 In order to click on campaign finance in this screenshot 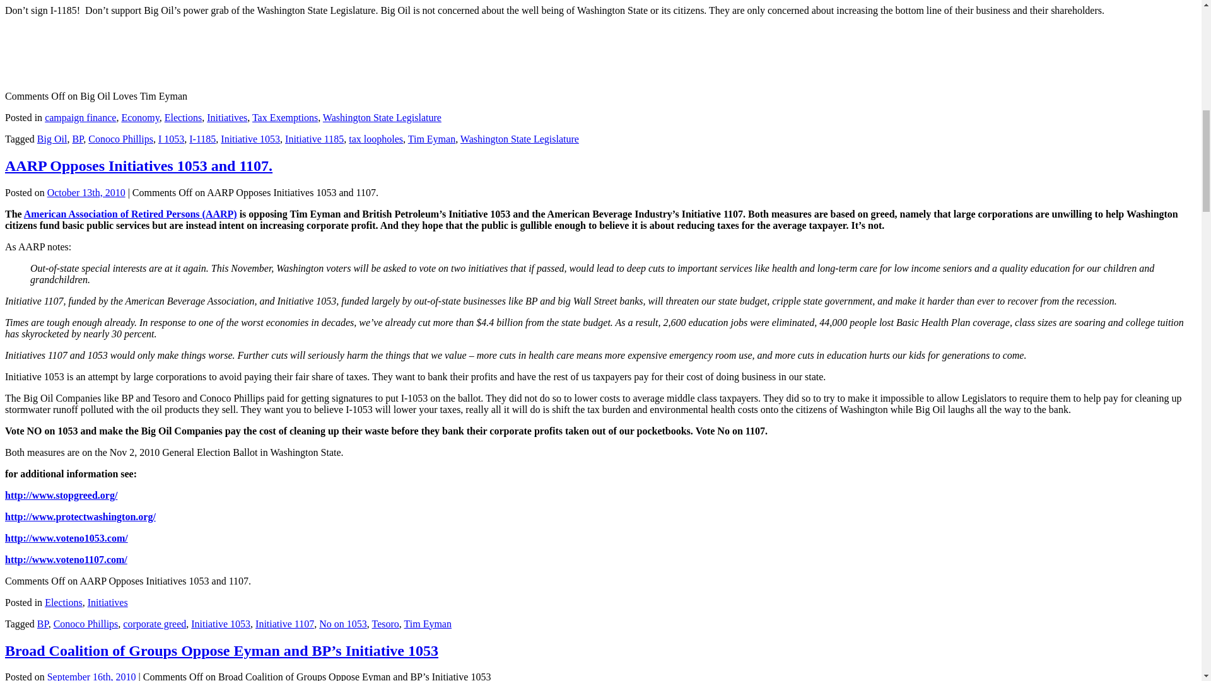, I will do `click(81, 117)`.